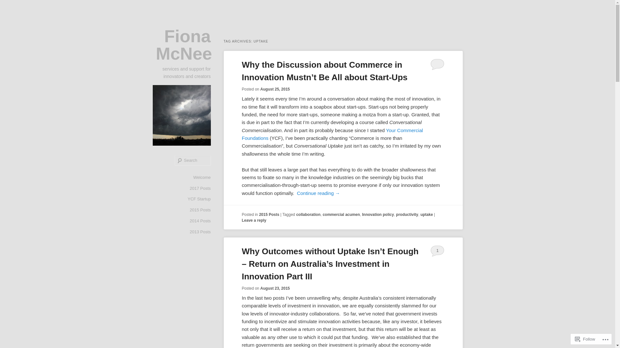 This screenshot has height=348, width=620. What do you see at coordinates (275, 288) in the screenshot?
I see `August 23, 2015` at bounding box center [275, 288].